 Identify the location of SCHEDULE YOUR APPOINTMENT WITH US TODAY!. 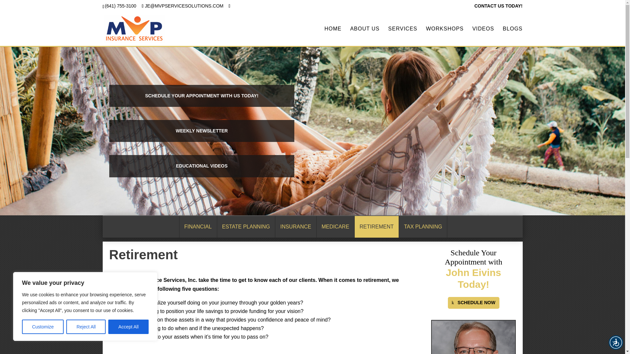
(201, 96).